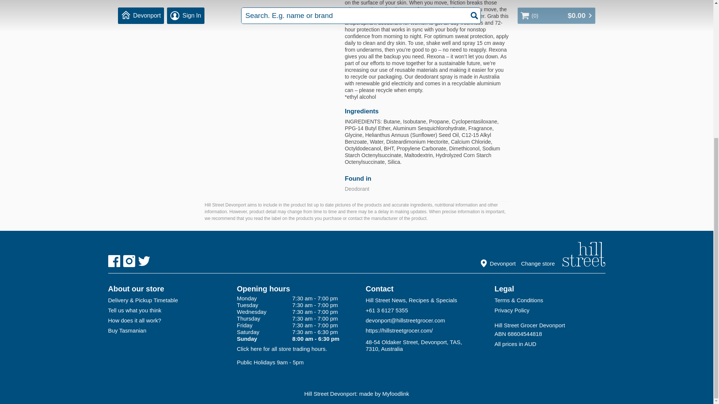  Describe the element at coordinates (114, 261) in the screenshot. I see `Facebook` at that location.